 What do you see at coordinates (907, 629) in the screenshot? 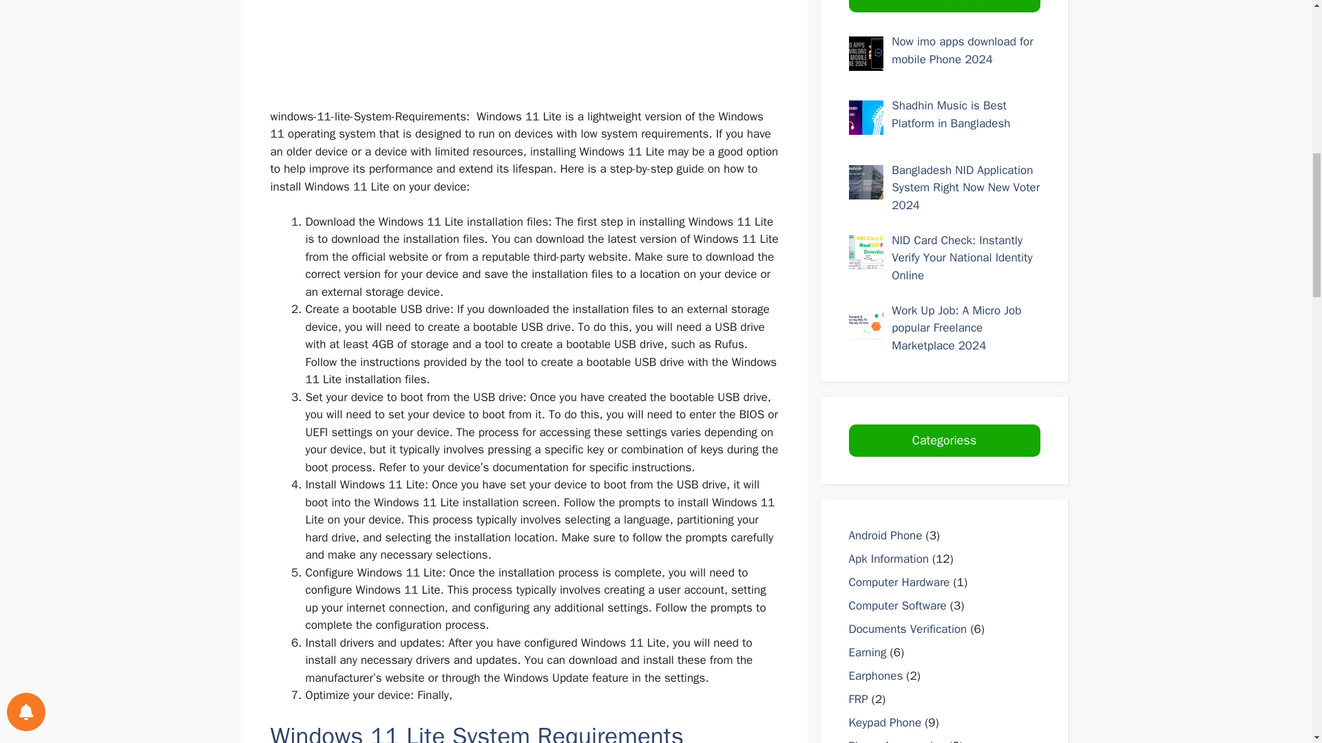
I see `Documents Verification` at bounding box center [907, 629].